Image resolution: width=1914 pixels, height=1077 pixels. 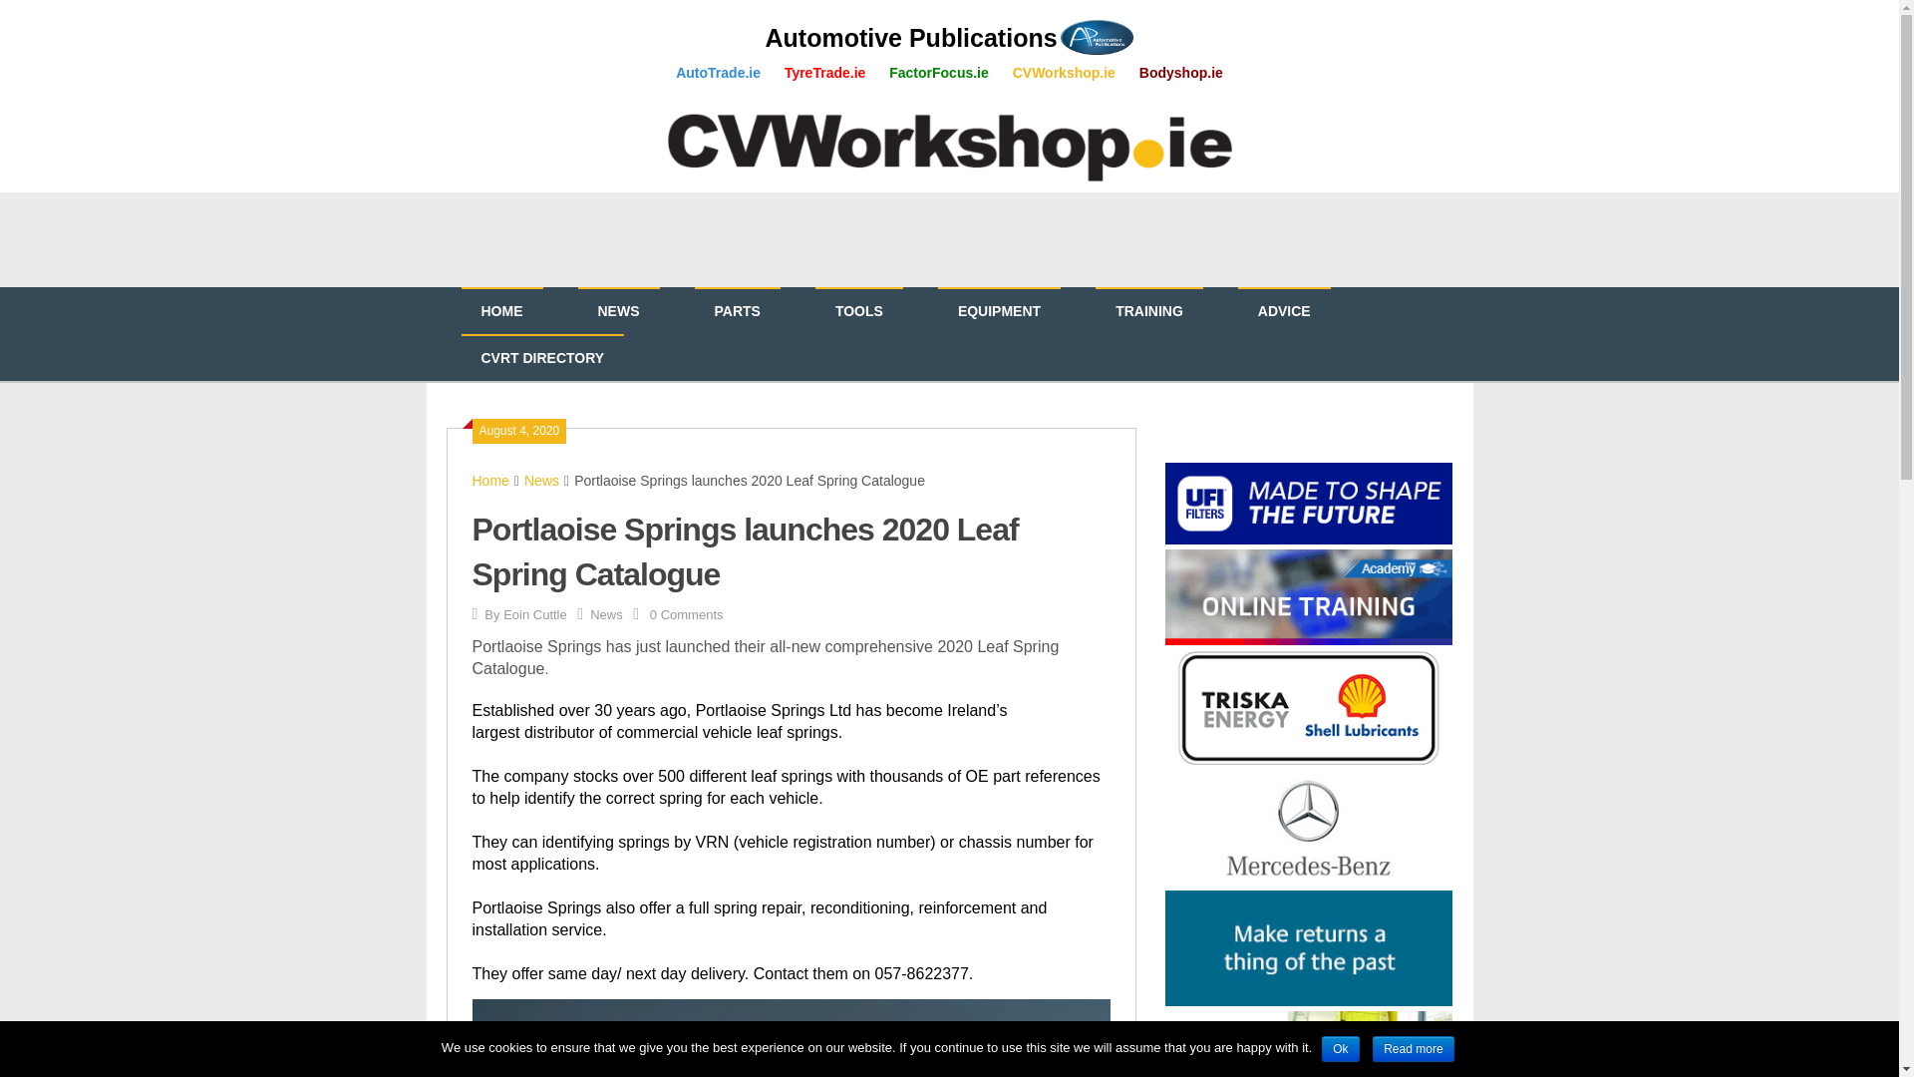 What do you see at coordinates (534, 614) in the screenshot?
I see `Posts by Eoin Cuttle` at bounding box center [534, 614].